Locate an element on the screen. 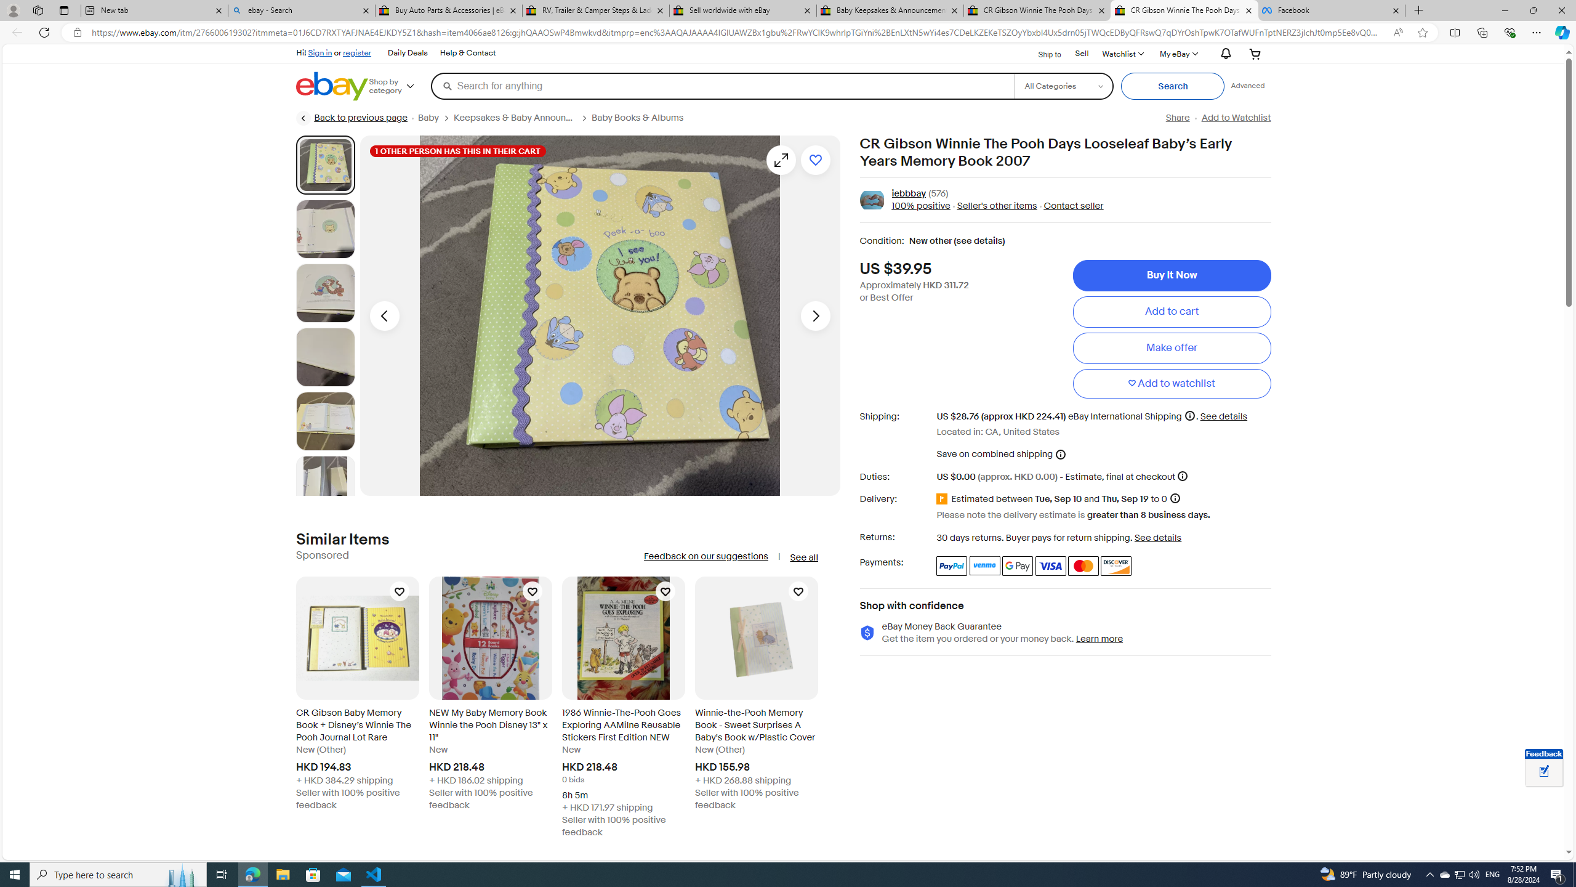  Buy It Now is located at coordinates (1171, 275).